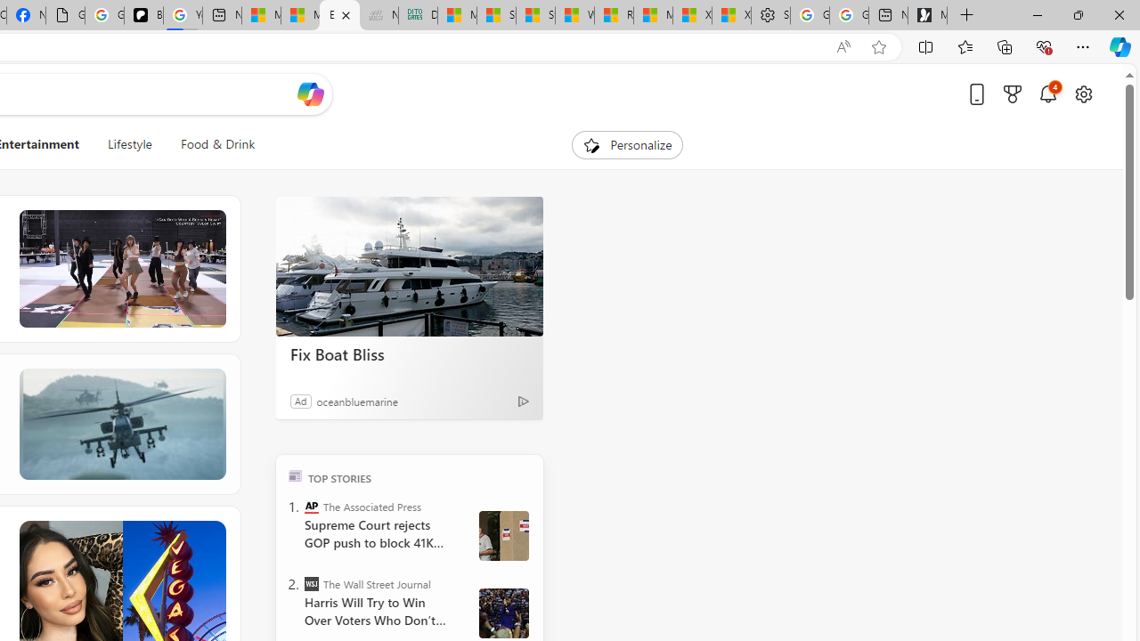 The image size is (1140, 641). Describe the element at coordinates (535, 16) in the screenshot. I see `Stocks - MSN` at that location.